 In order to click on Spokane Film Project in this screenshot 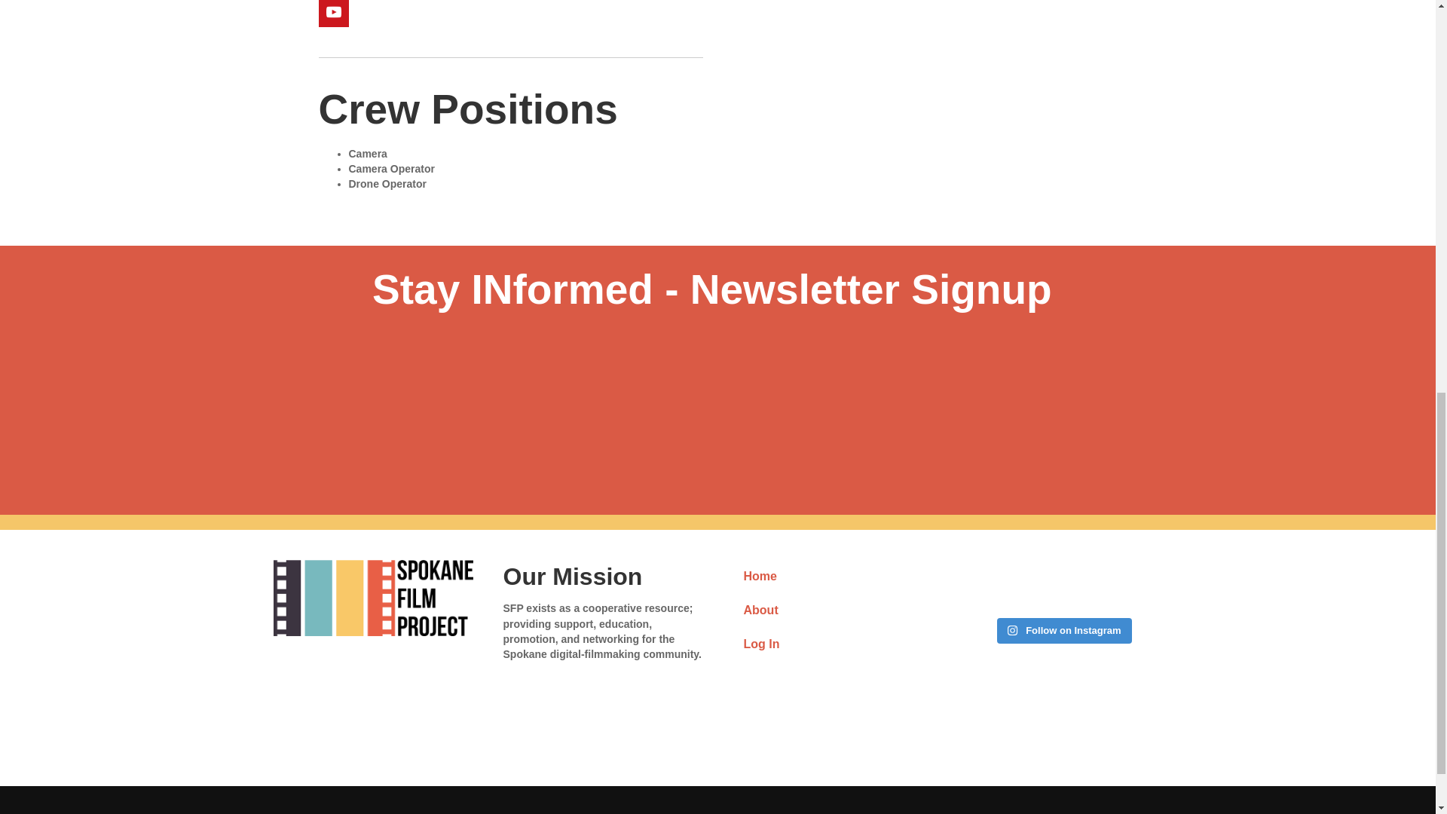, I will do `click(372, 598)`.